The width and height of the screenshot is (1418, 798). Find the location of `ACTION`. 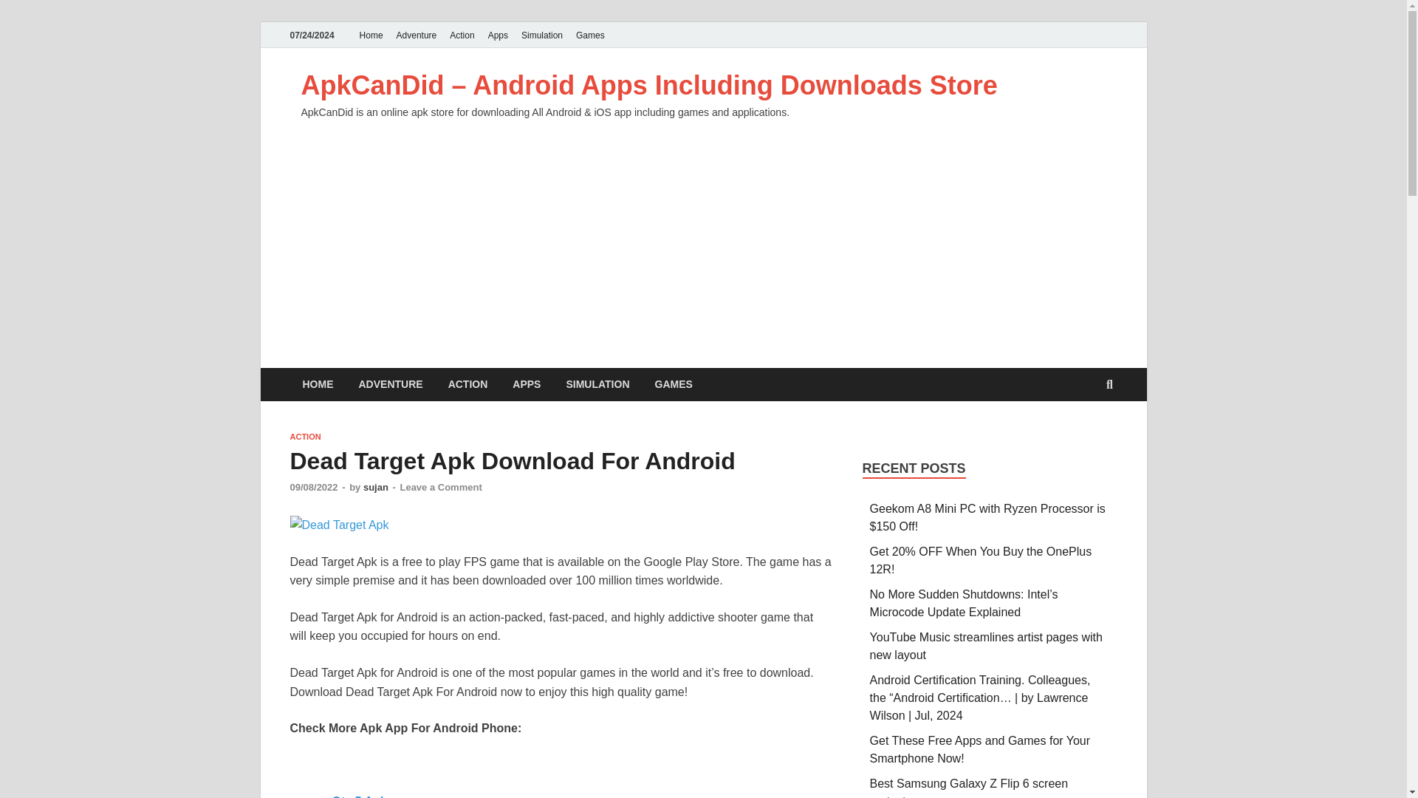

ACTION is located at coordinates (304, 437).